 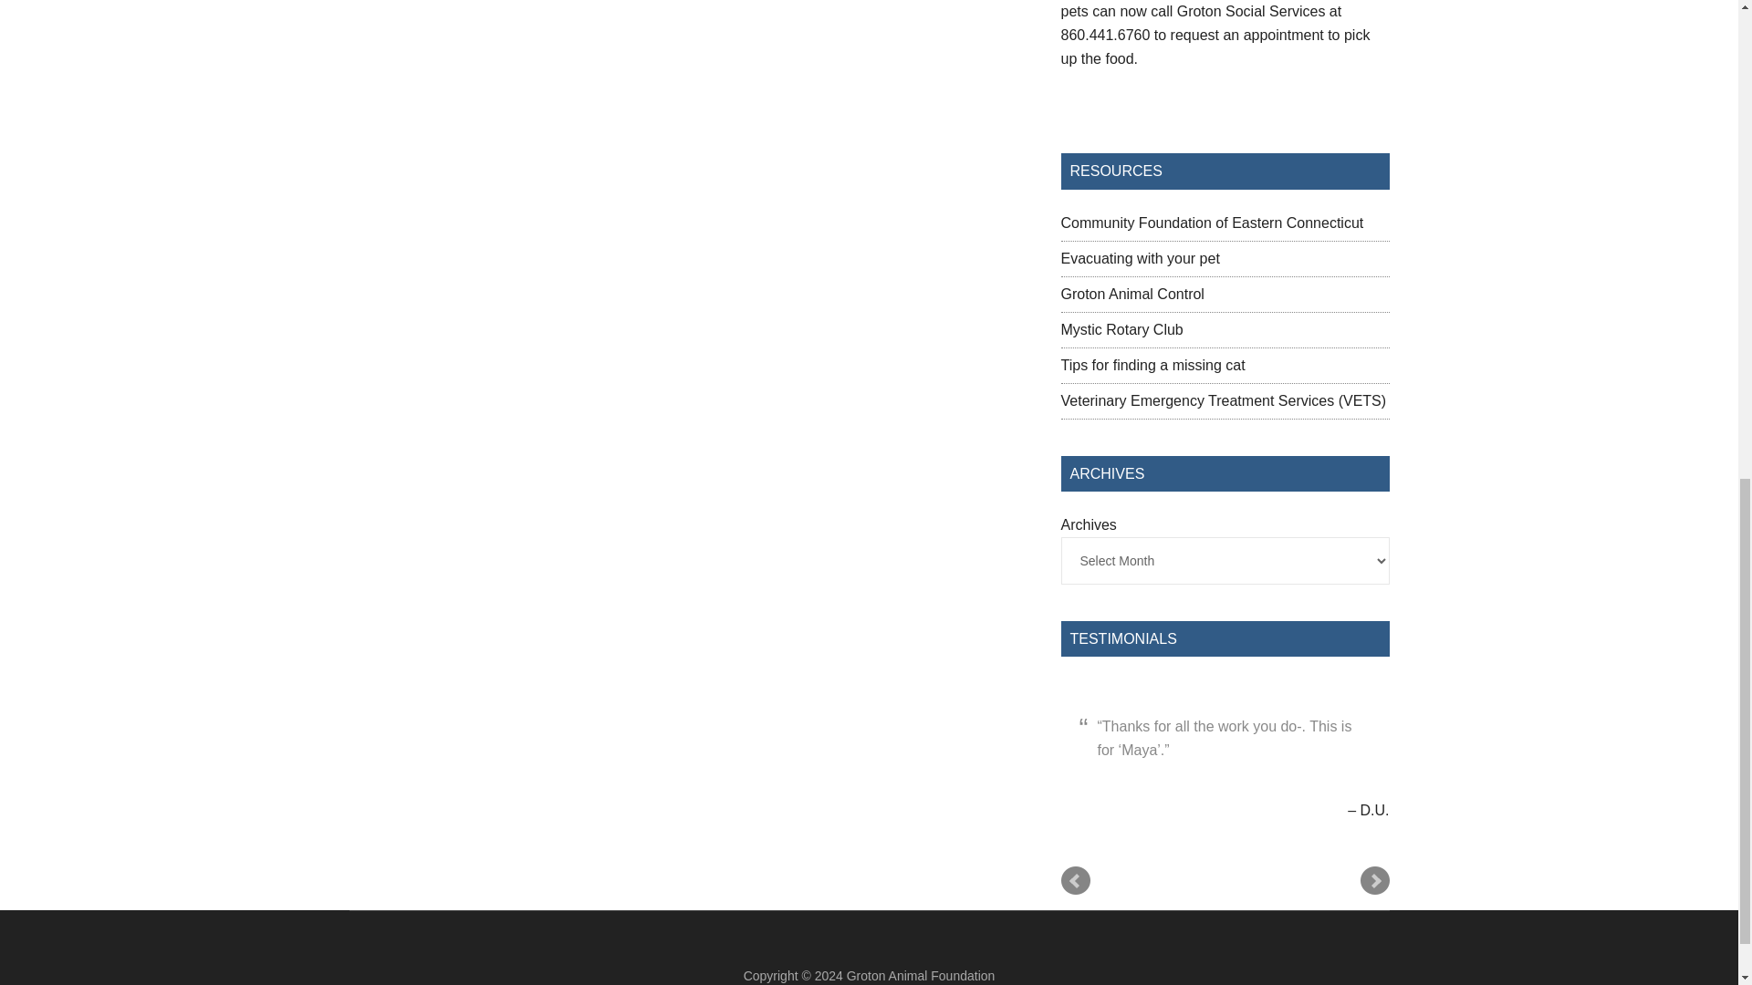 I want to click on Prev, so click(x=1075, y=881).